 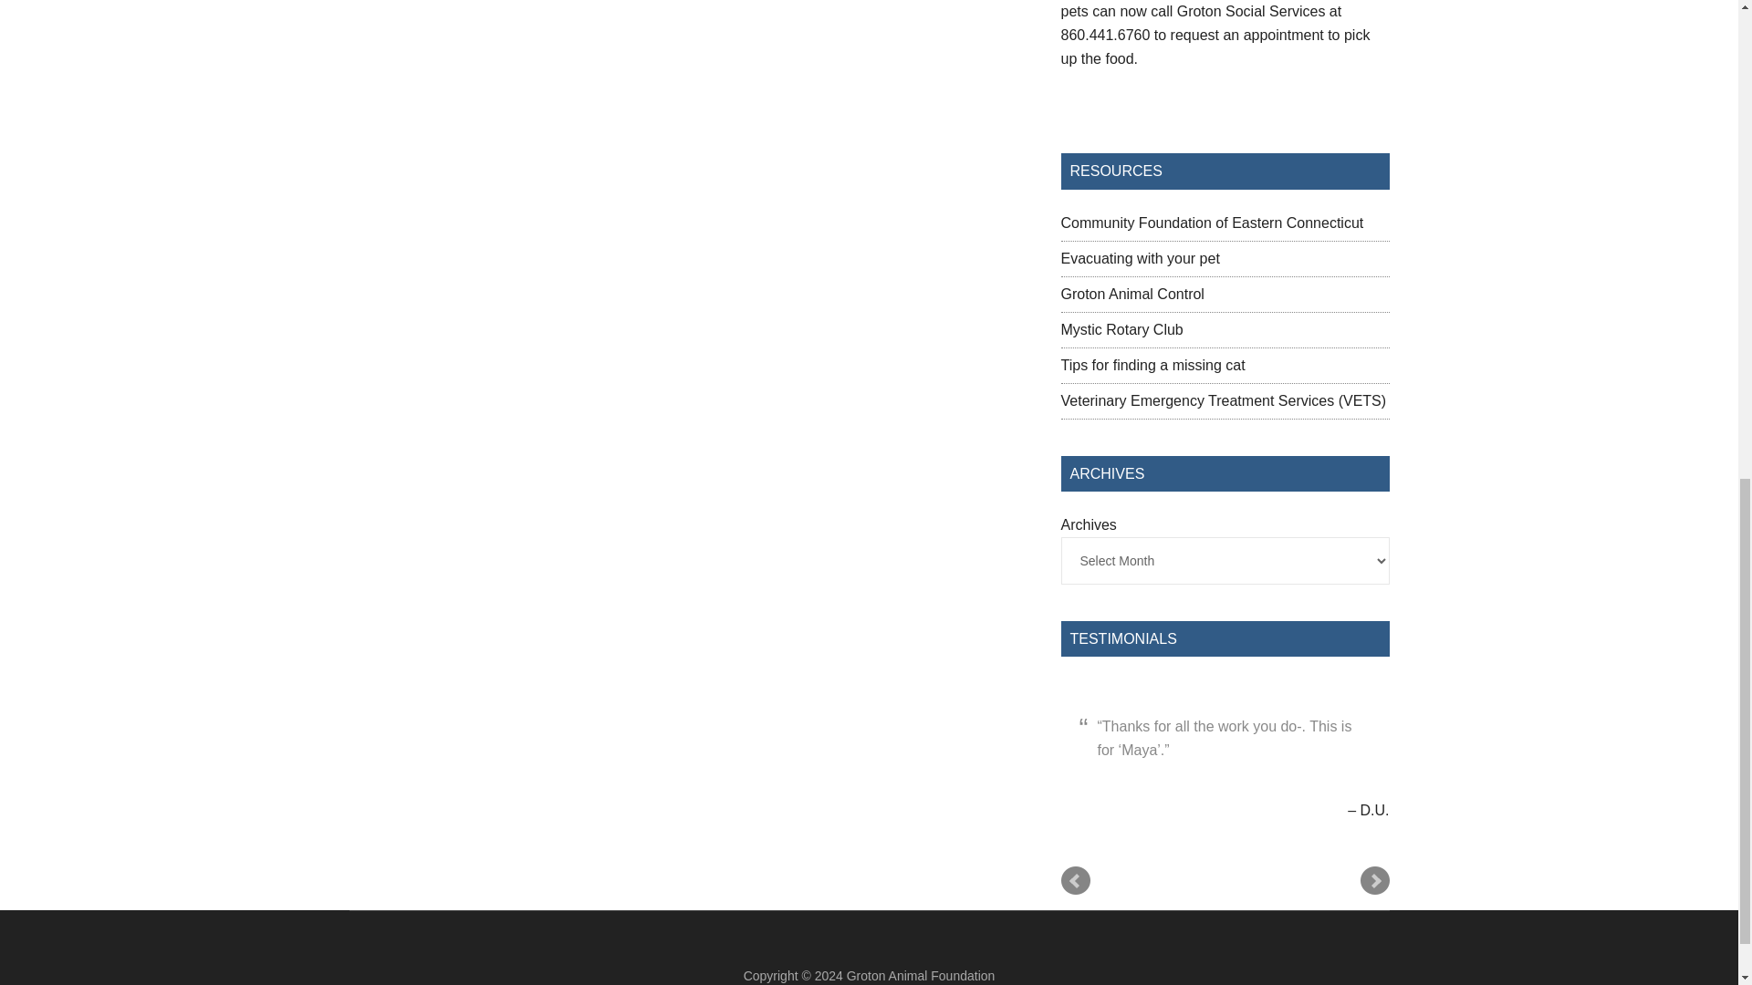 I want to click on Prev, so click(x=1075, y=881).